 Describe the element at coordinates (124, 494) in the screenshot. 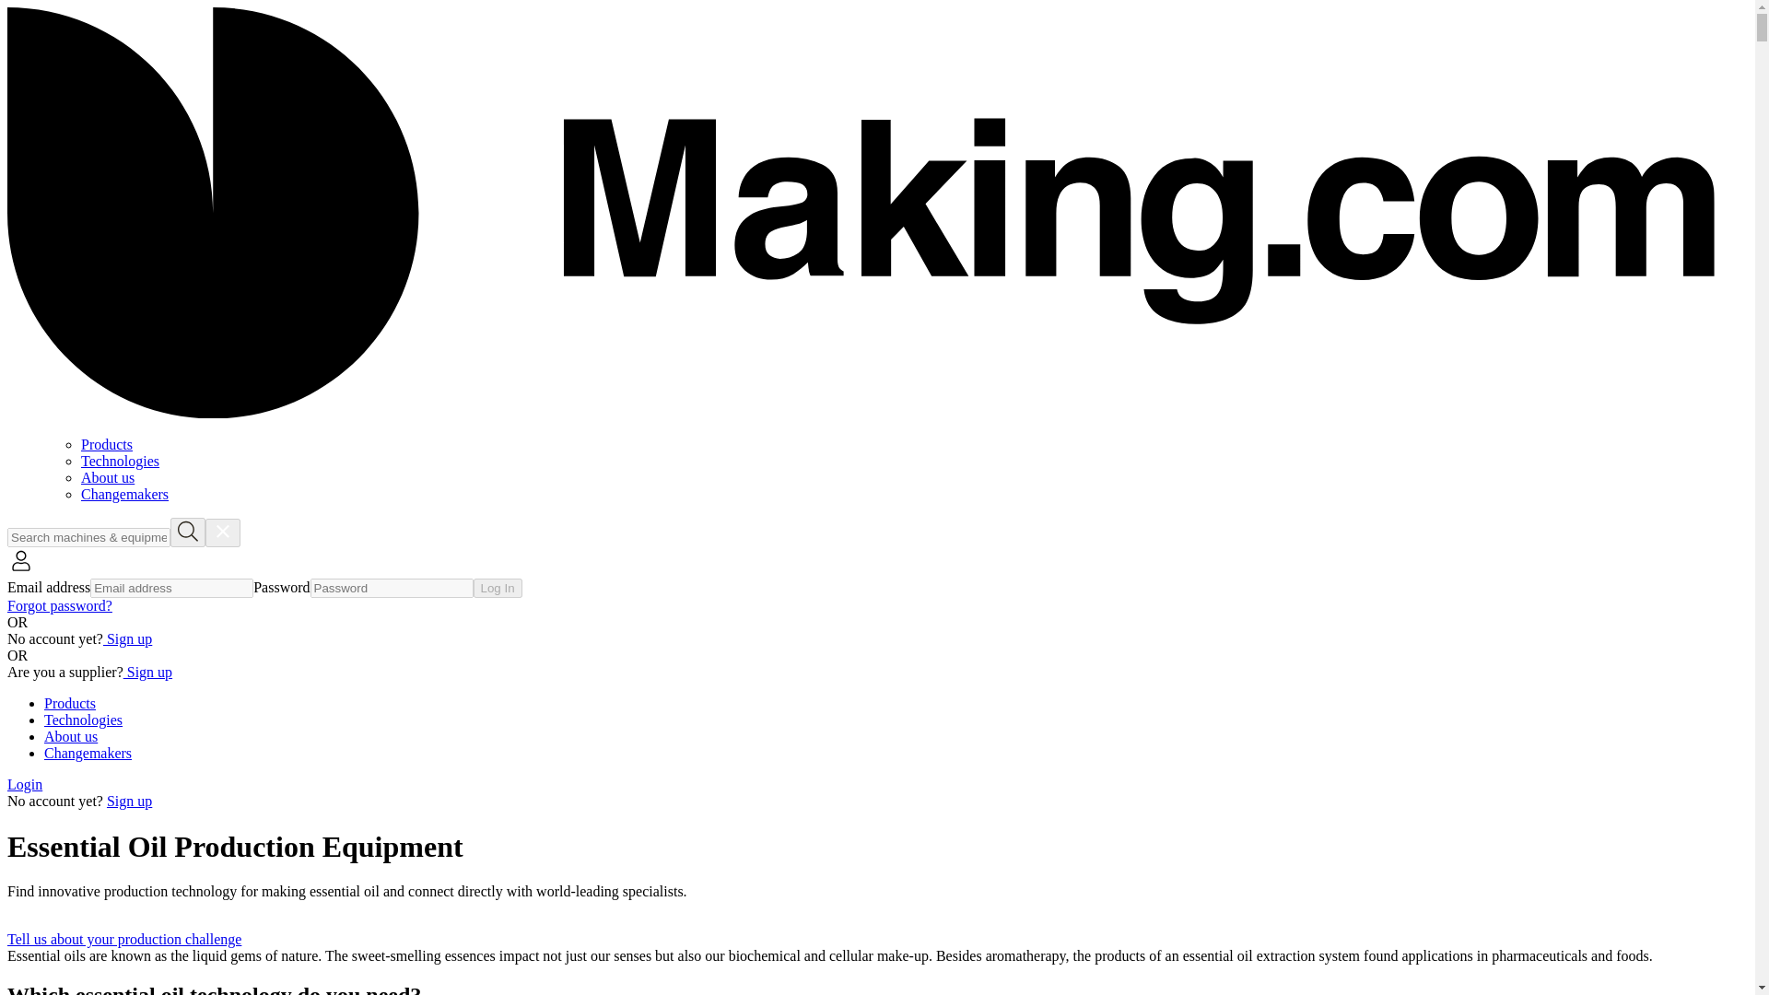

I see `Changemakers` at that location.